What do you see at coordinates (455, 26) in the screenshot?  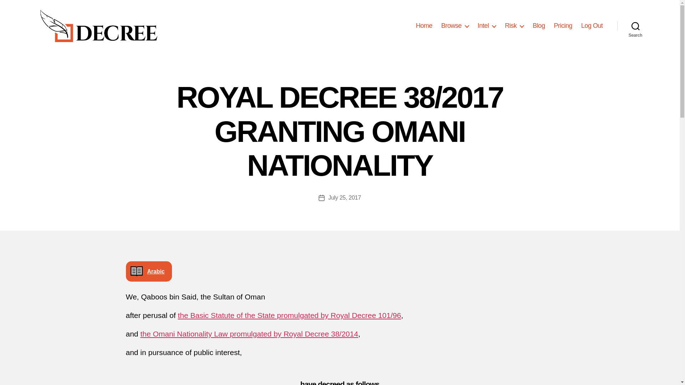 I see `Browse` at bounding box center [455, 26].